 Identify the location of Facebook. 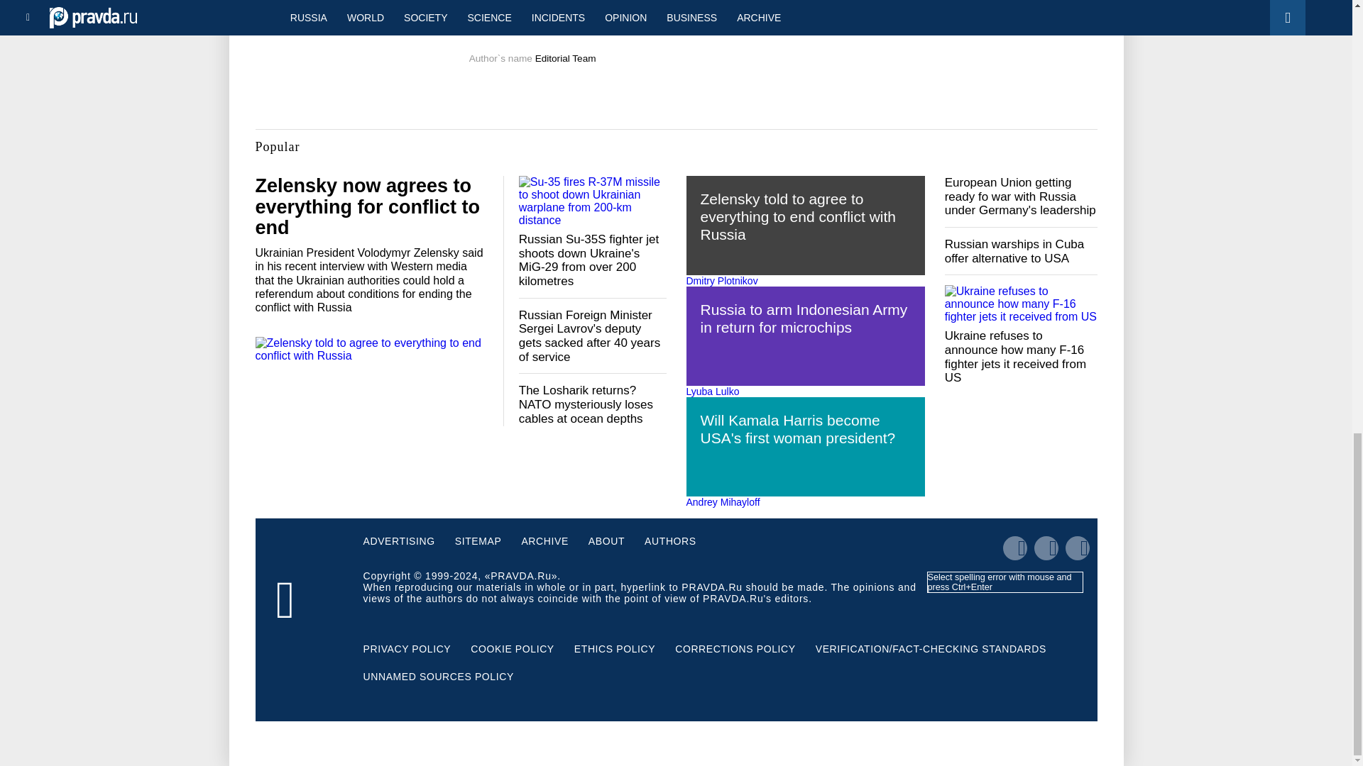
(697, 24).